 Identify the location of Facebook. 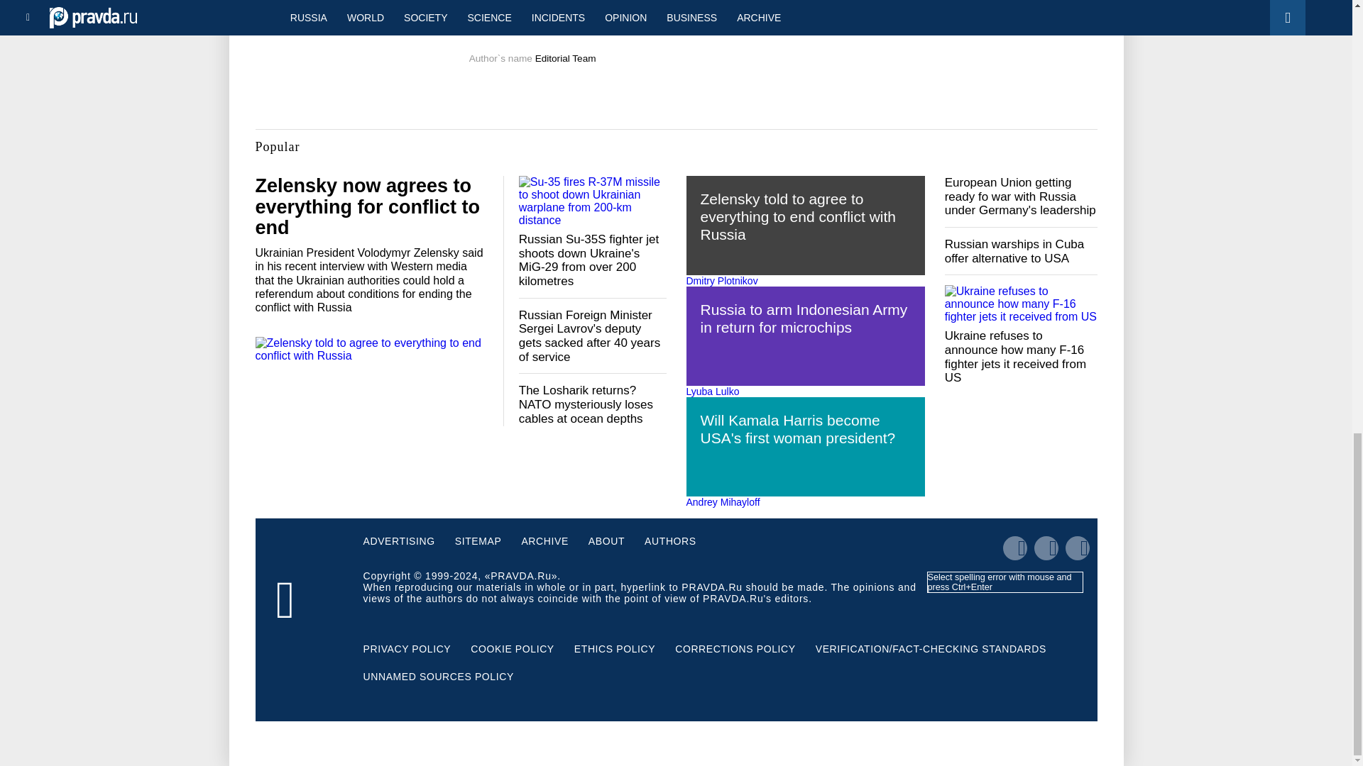
(697, 24).